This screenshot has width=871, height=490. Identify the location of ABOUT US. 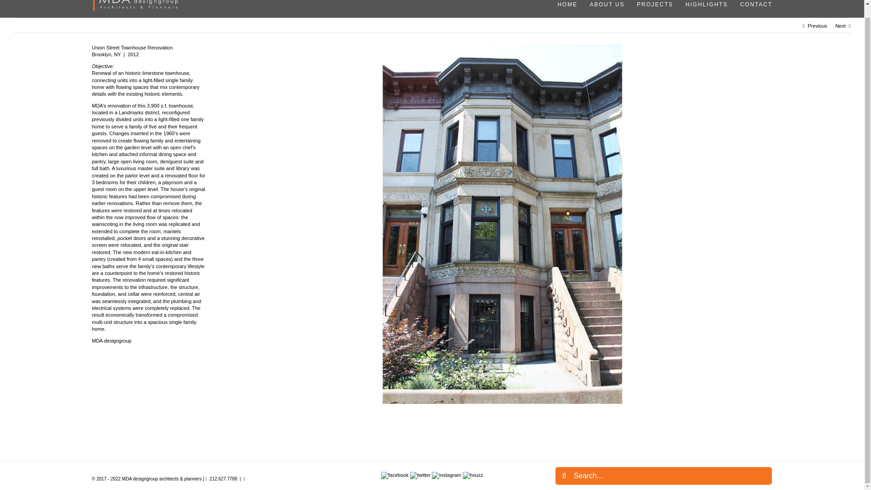
(604, 5).